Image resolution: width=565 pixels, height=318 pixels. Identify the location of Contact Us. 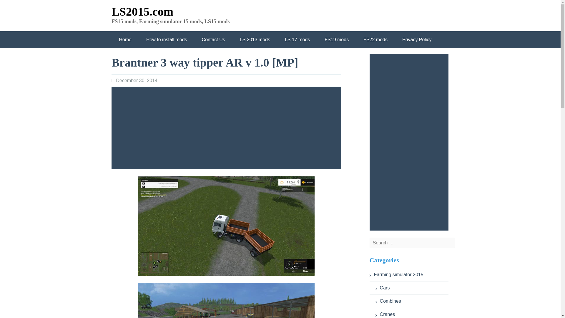
(213, 39).